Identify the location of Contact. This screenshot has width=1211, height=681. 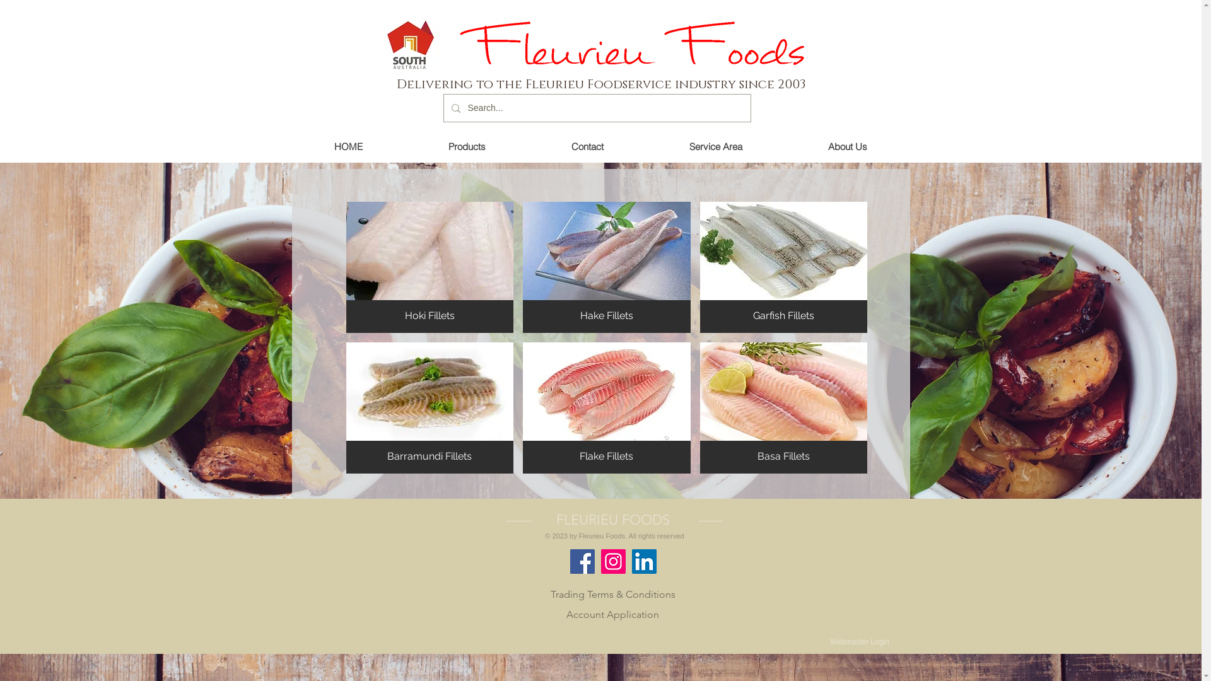
(588, 147).